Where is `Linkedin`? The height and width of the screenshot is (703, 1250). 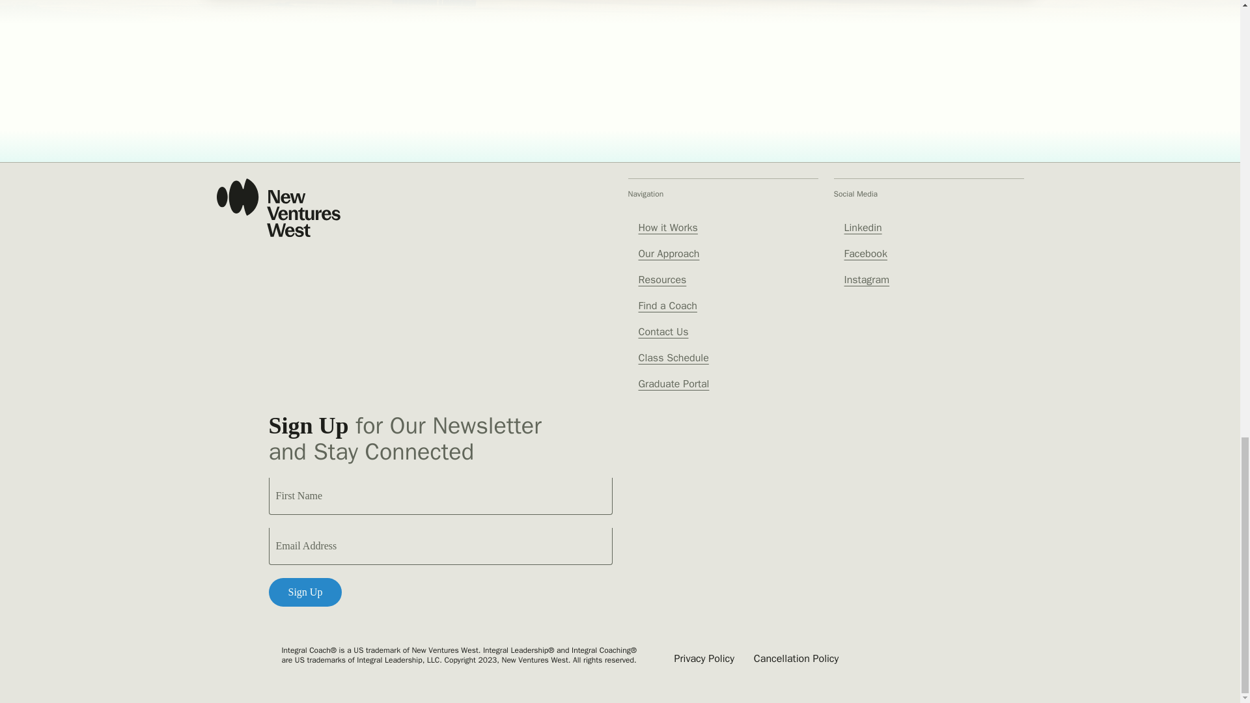 Linkedin is located at coordinates (862, 228).